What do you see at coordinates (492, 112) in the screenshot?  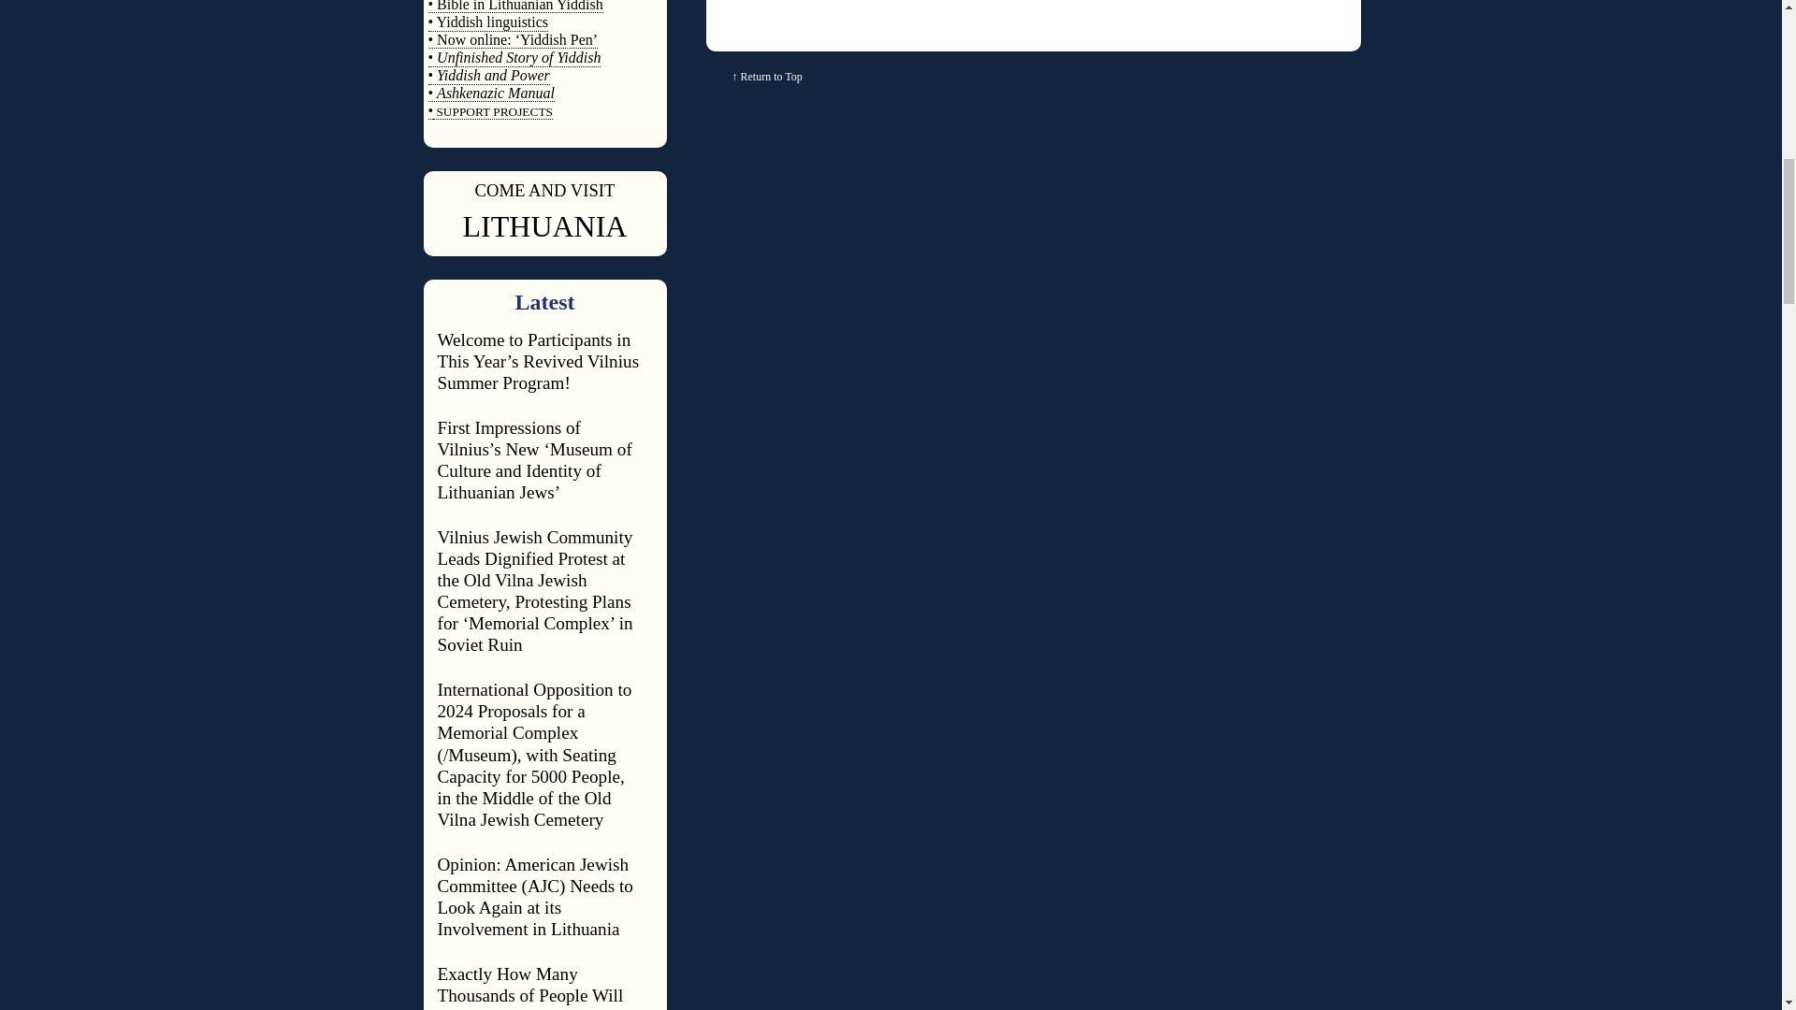 I see `SUPPORT PROJECTS` at bounding box center [492, 112].